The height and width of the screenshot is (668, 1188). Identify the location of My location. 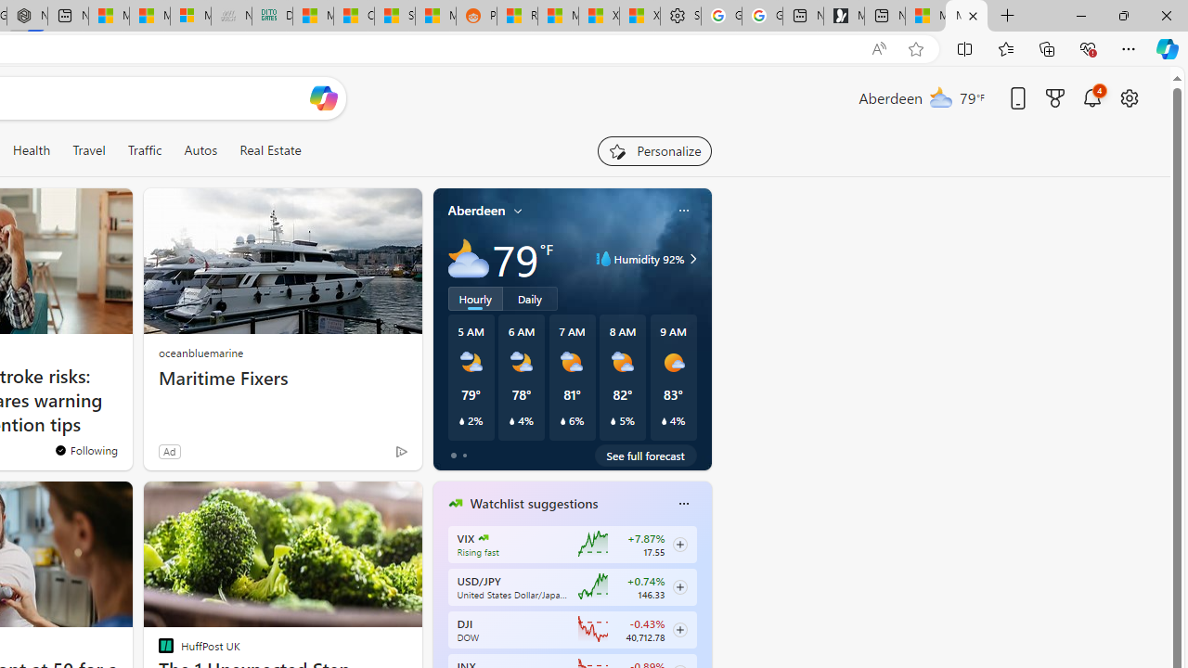
(518, 211).